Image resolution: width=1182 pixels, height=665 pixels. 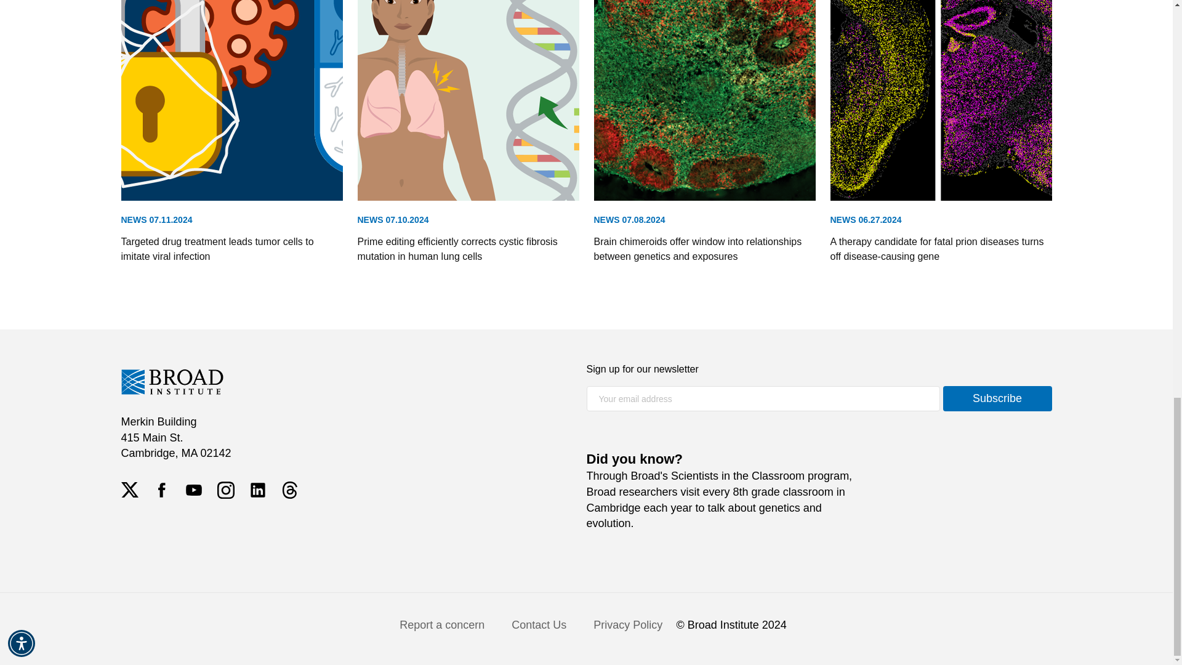 What do you see at coordinates (997, 399) in the screenshot?
I see `Subscribe` at bounding box center [997, 399].